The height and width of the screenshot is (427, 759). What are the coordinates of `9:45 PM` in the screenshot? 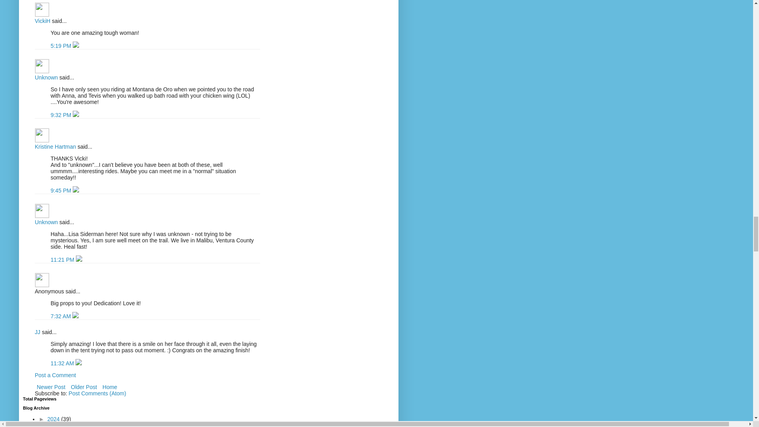 It's located at (62, 191).